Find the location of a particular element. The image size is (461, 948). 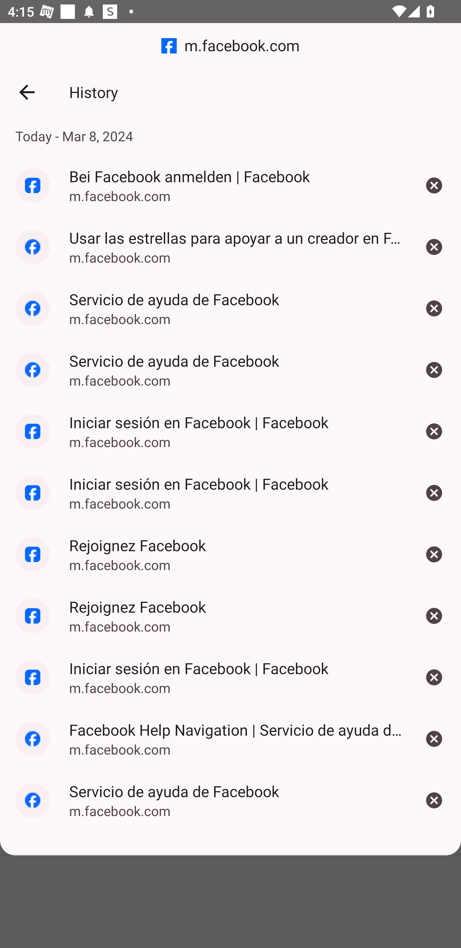

Servicio de ayuda de Facebook Remove is located at coordinates (434, 800).